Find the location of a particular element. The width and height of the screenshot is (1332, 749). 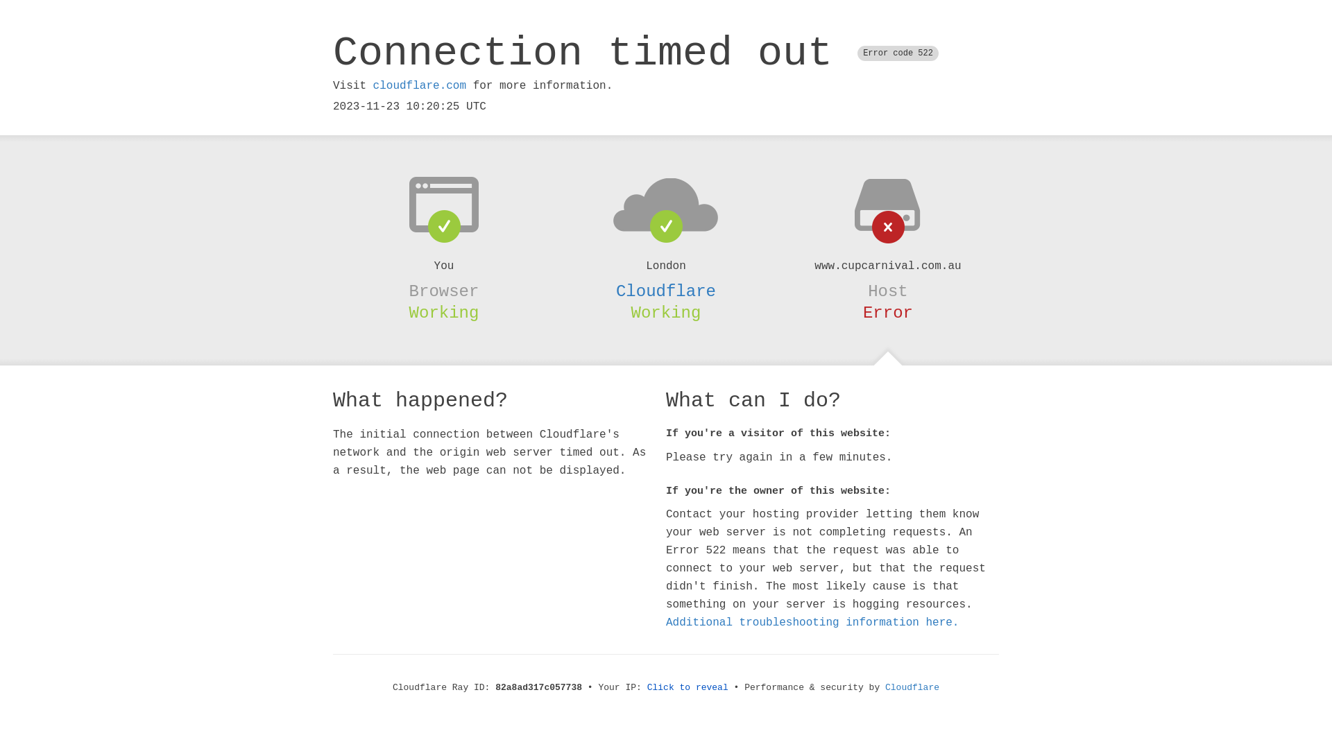

Click to reveal is located at coordinates (688, 688).